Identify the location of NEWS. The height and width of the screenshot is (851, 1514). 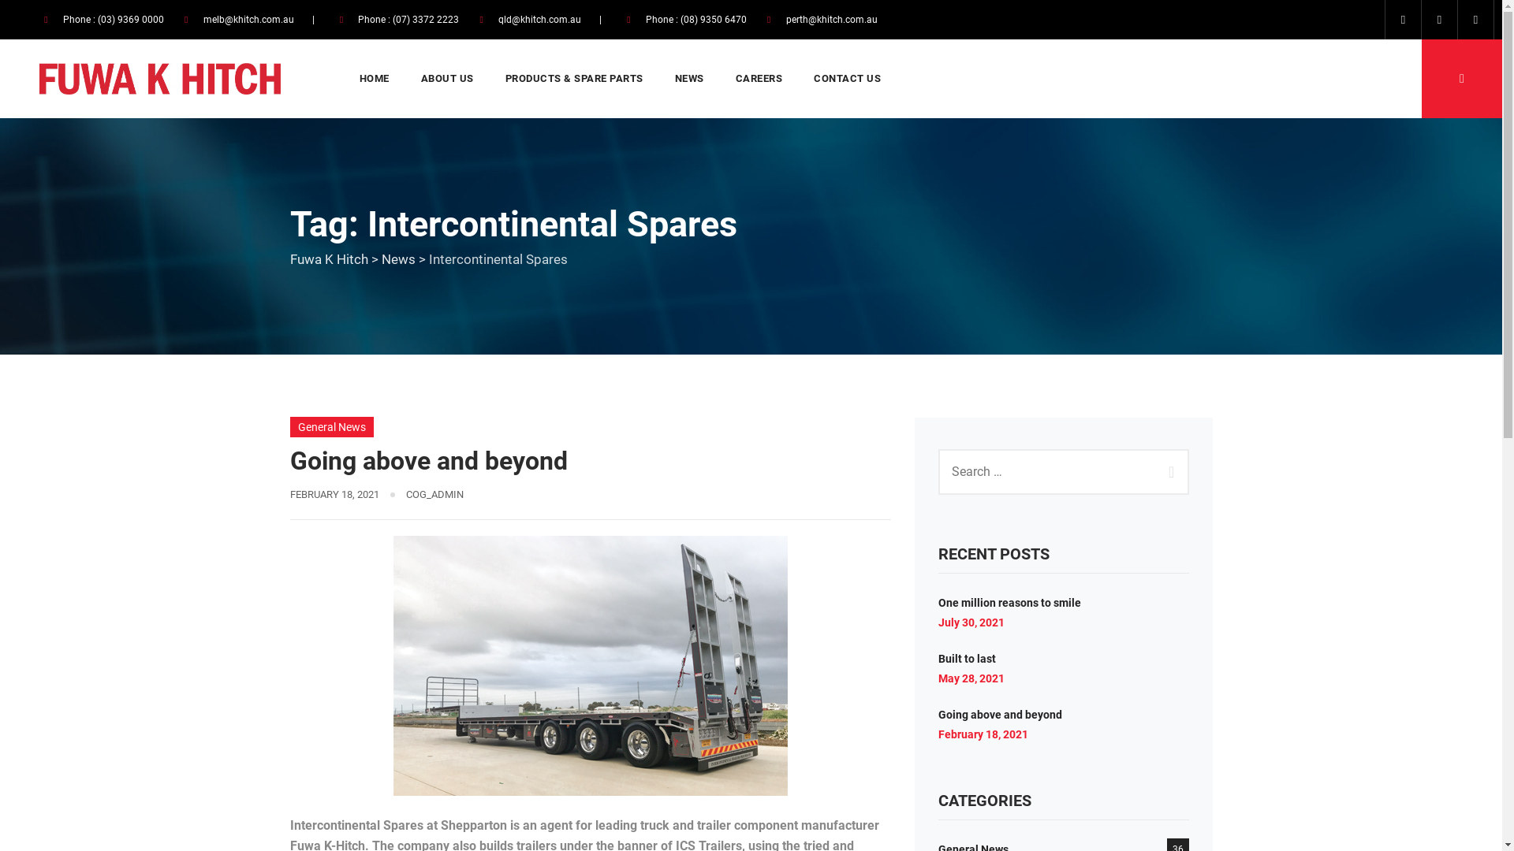
(689, 79).